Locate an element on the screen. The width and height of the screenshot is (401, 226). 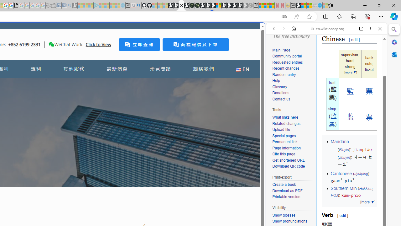
Search Filter, IMAGES is located at coordinates (294, 72).